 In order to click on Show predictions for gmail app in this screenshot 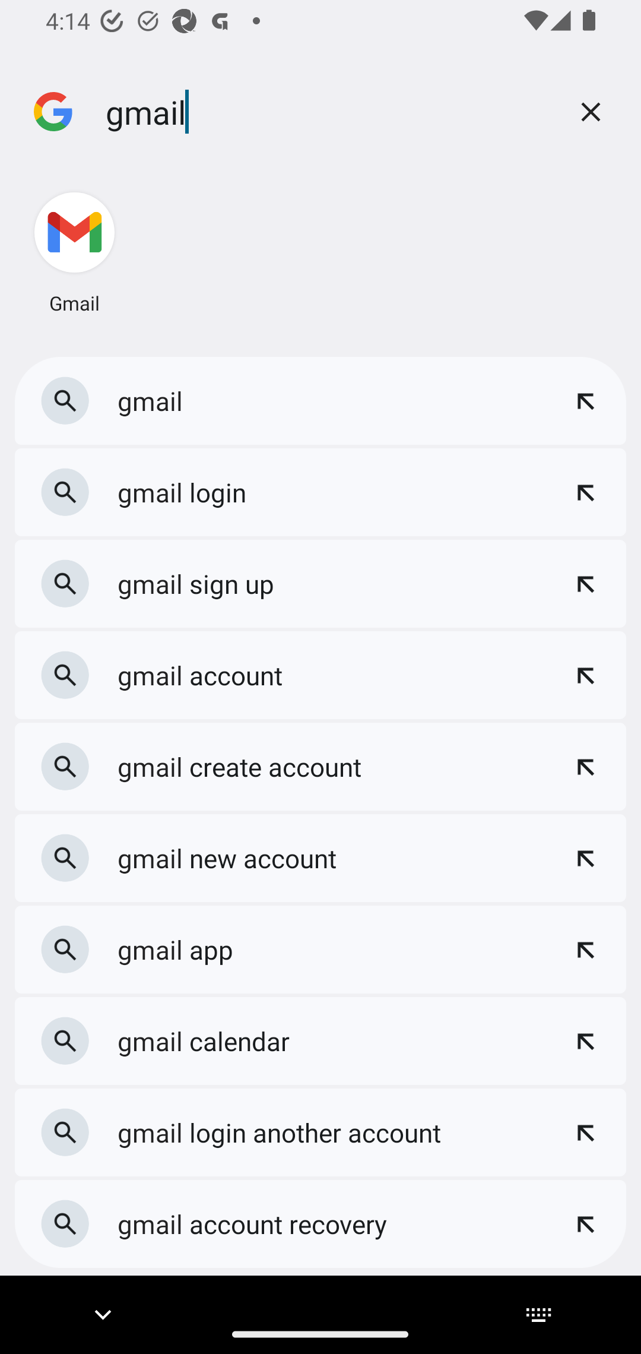, I will do `click(585, 949)`.